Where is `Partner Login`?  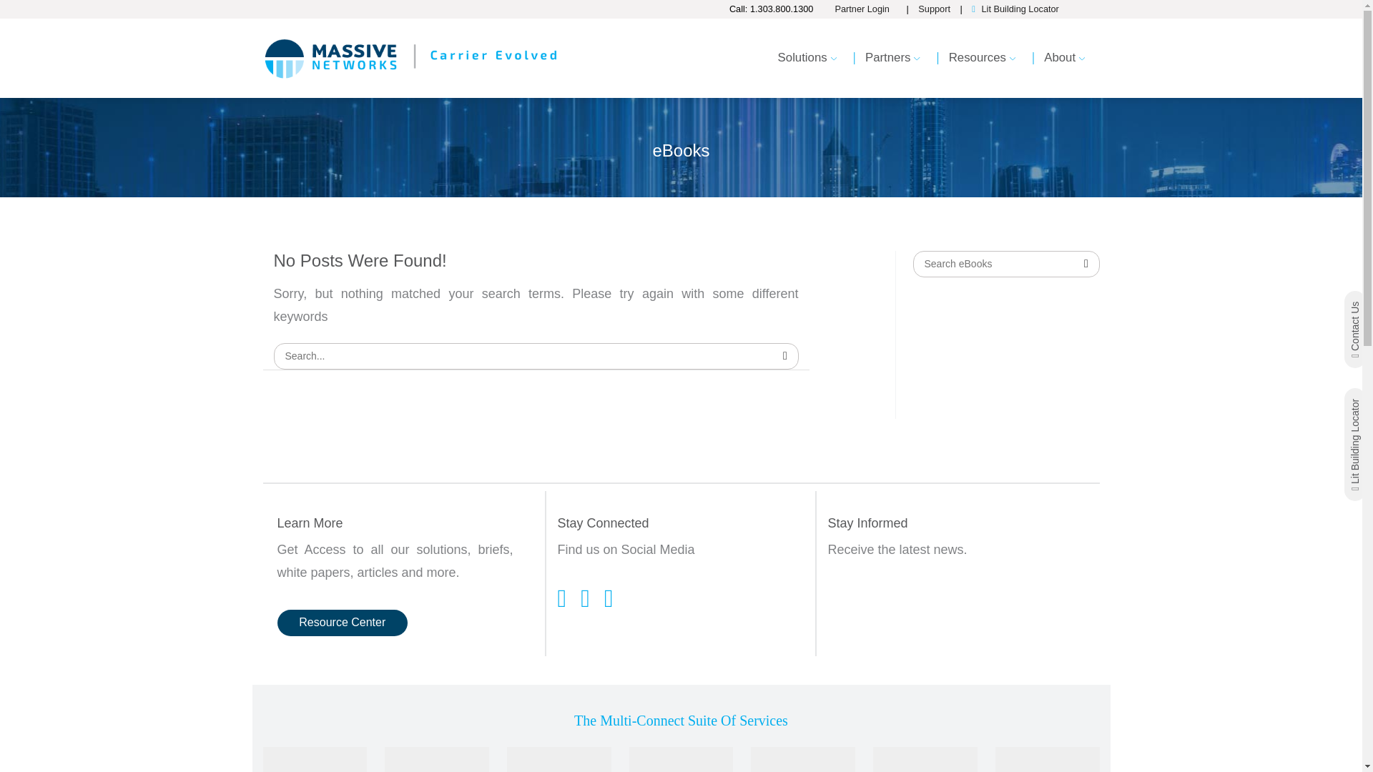 Partner Login is located at coordinates (869, 9).